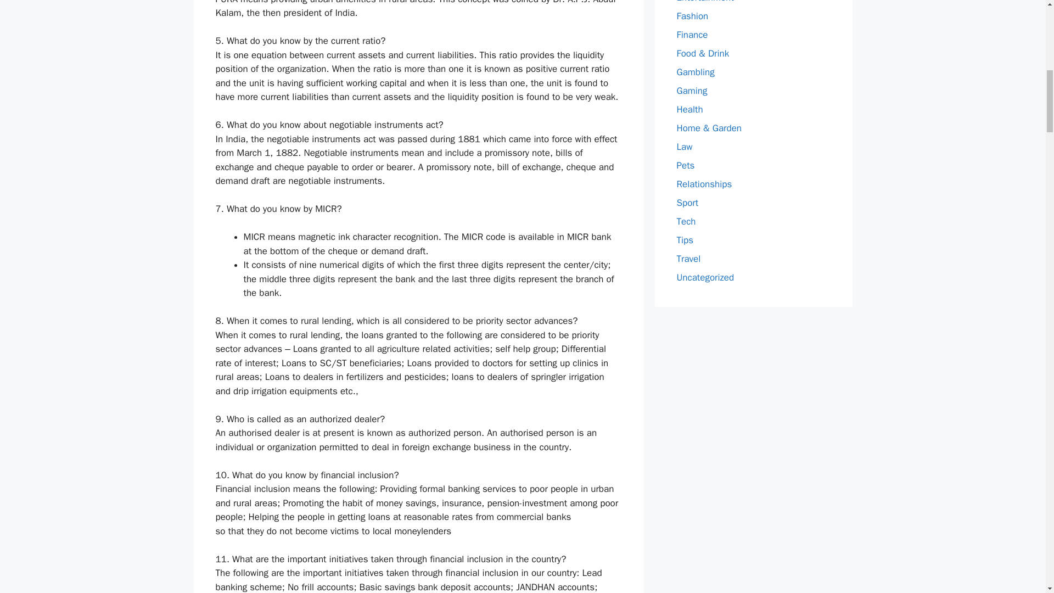 This screenshot has width=1054, height=593. Describe the element at coordinates (705, 2) in the screenshot. I see `Entertainment` at that location.